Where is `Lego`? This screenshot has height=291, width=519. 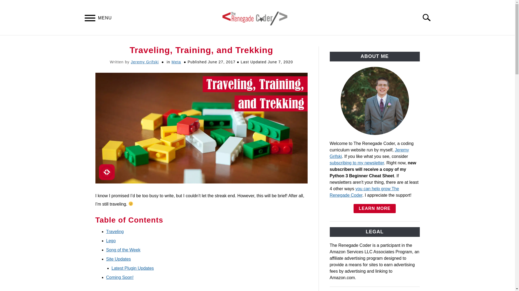 Lego is located at coordinates (111, 240).